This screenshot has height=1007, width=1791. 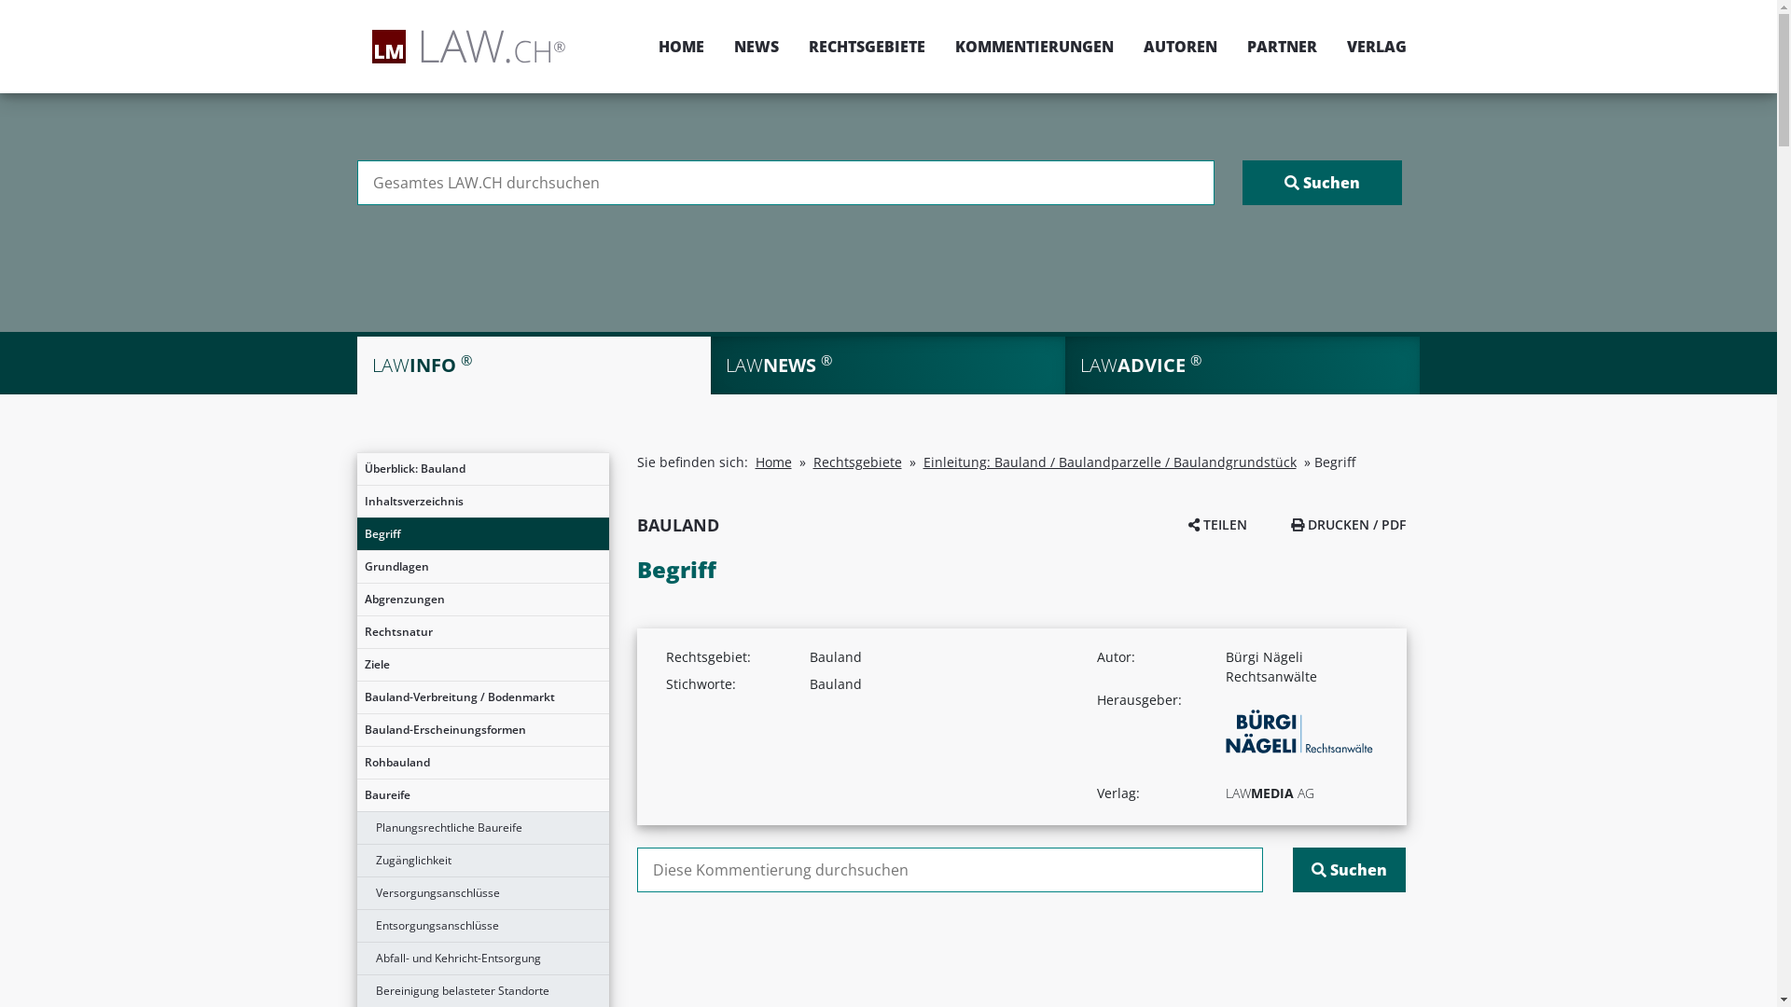 I want to click on Home, so click(x=774, y=462).